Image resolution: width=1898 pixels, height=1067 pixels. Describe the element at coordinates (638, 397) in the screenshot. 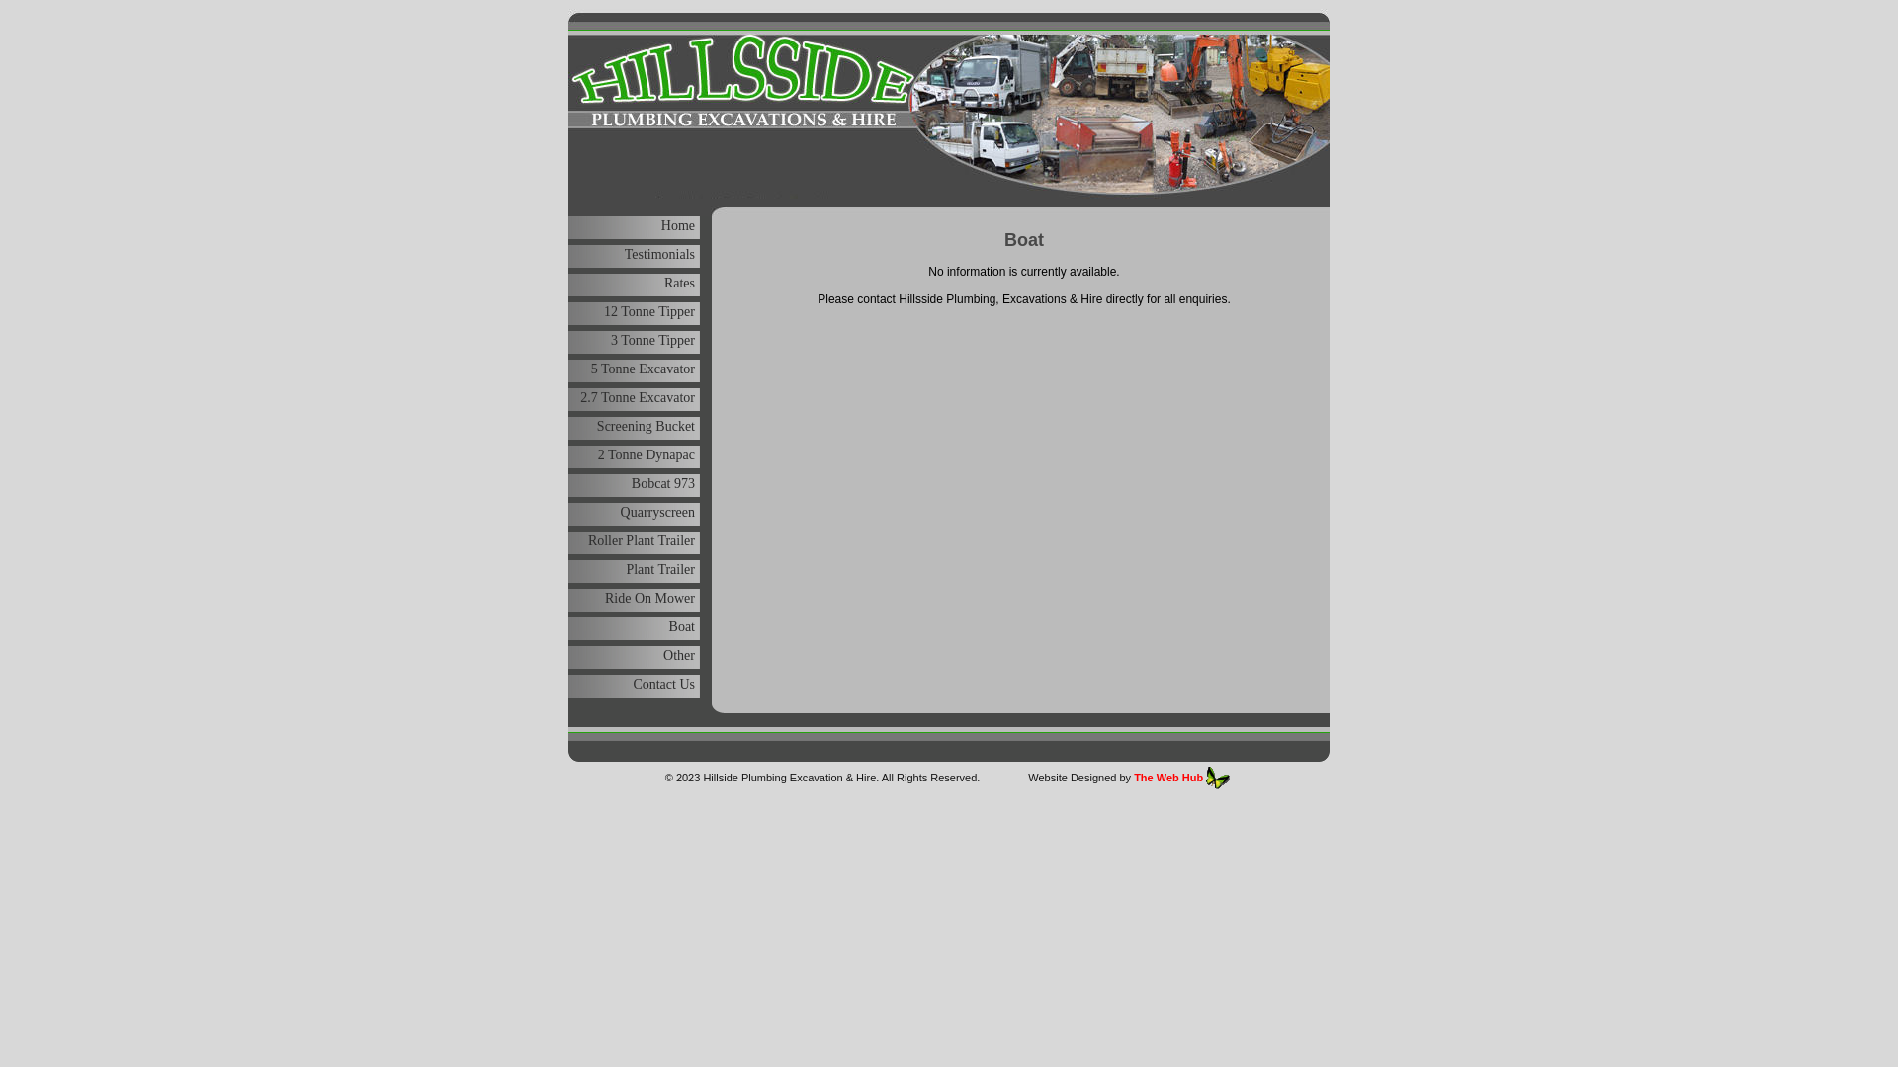

I see `2.7 Tonne Excavator` at that location.